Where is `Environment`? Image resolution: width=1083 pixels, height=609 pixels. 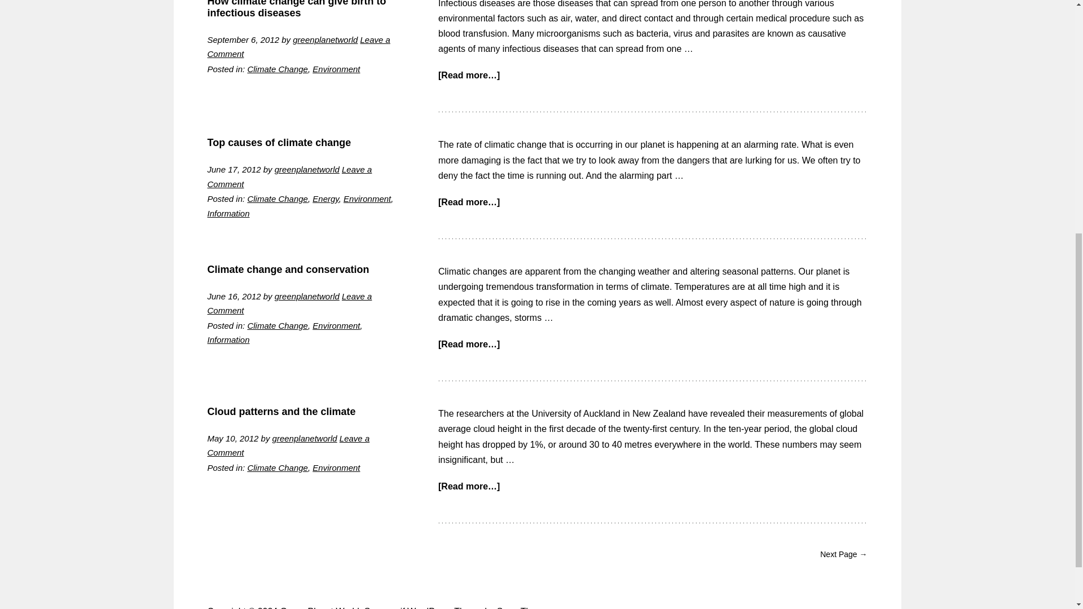 Environment is located at coordinates (367, 198).